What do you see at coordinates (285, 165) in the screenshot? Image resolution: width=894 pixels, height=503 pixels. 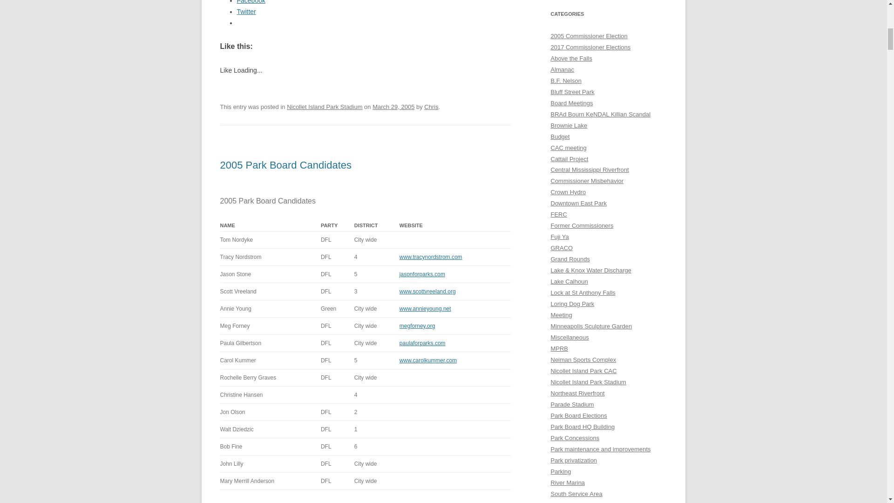 I see `2005 Park Board Candidates` at bounding box center [285, 165].